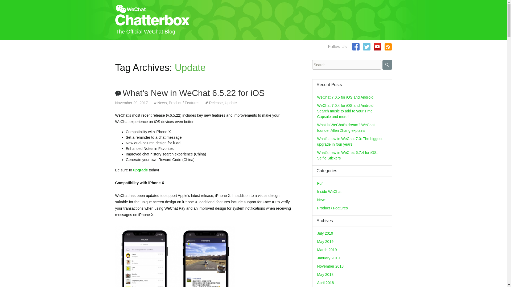 The height and width of the screenshot is (287, 511). What do you see at coordinates (356, 47) in the screenshot?
I see `Facebook` at bounding box center [356, 47].